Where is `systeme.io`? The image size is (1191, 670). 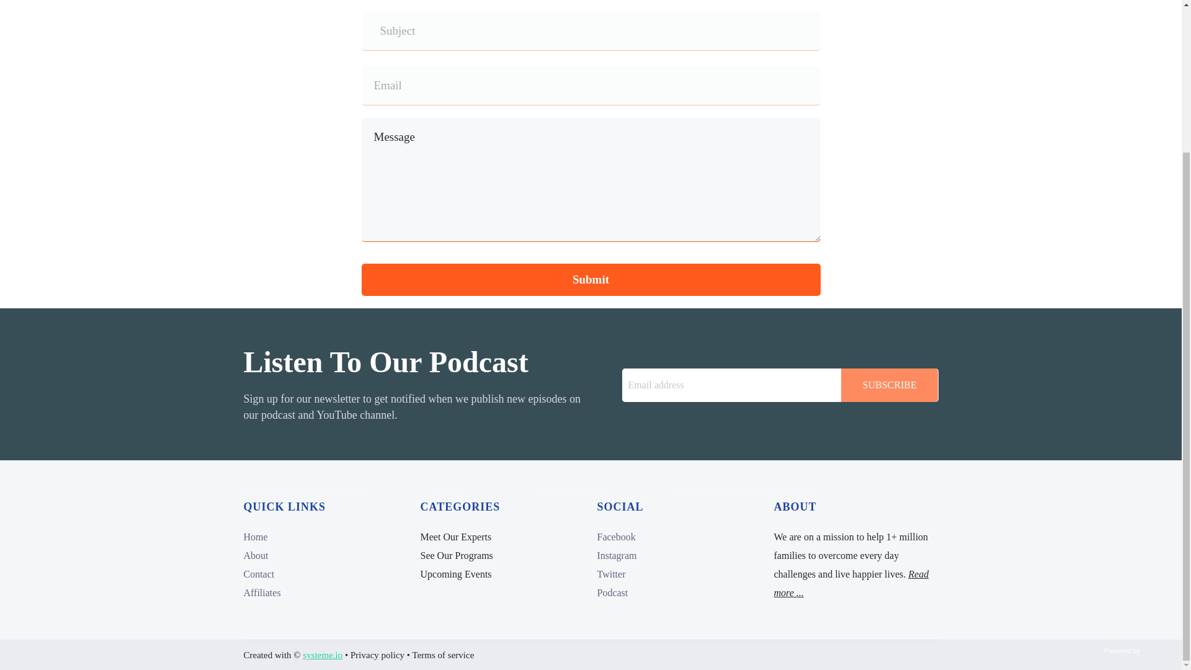
systeme.io is located at coordinates (323, 654).